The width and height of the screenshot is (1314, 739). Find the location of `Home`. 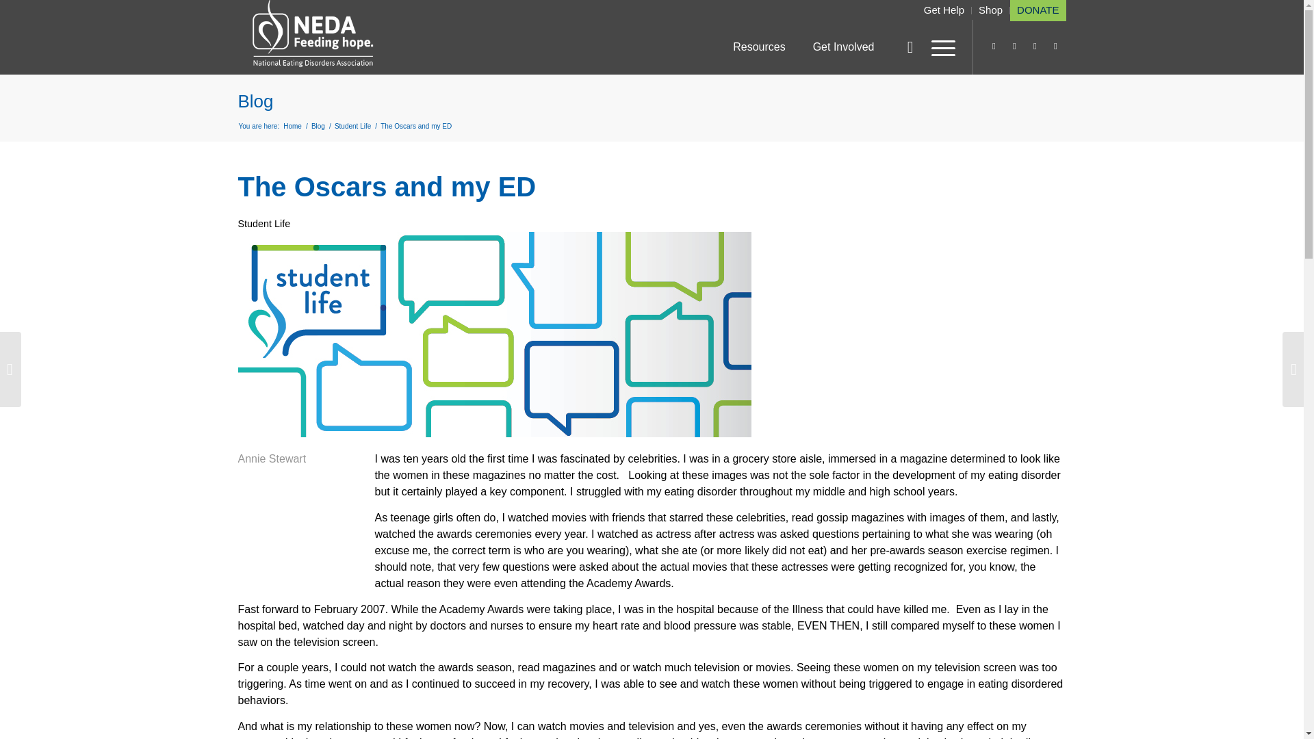

Home is located at coordinates (292, 126).